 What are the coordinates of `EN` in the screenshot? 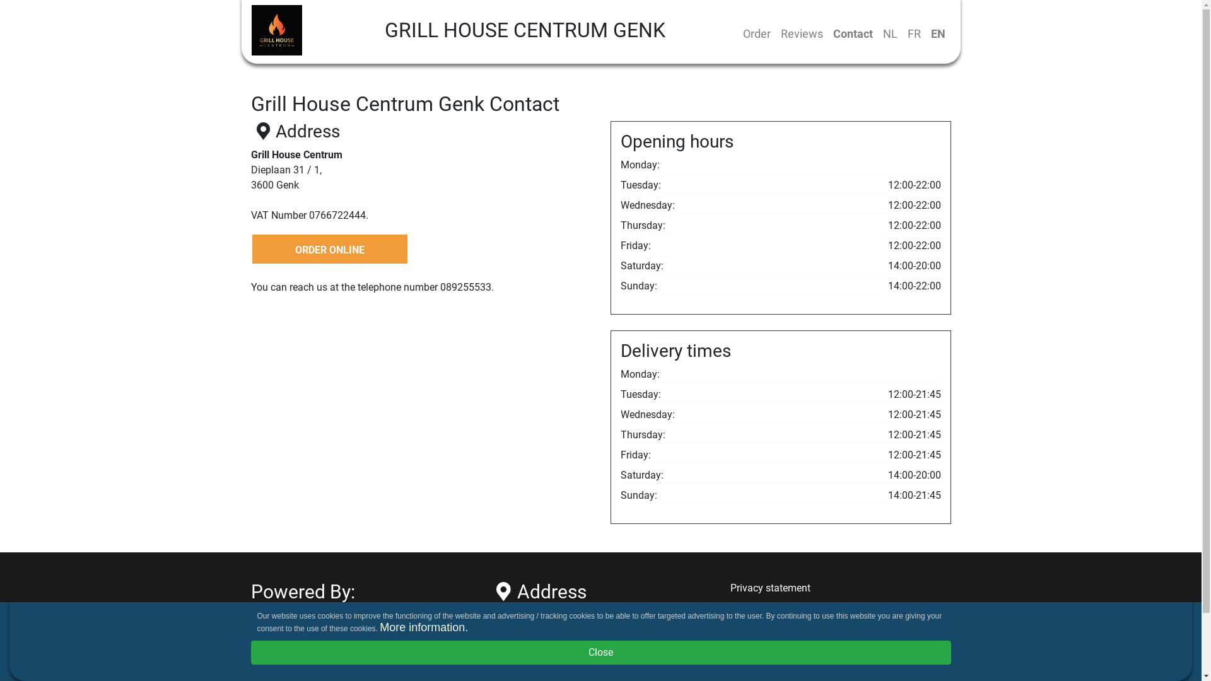 It's located at (939, 34).